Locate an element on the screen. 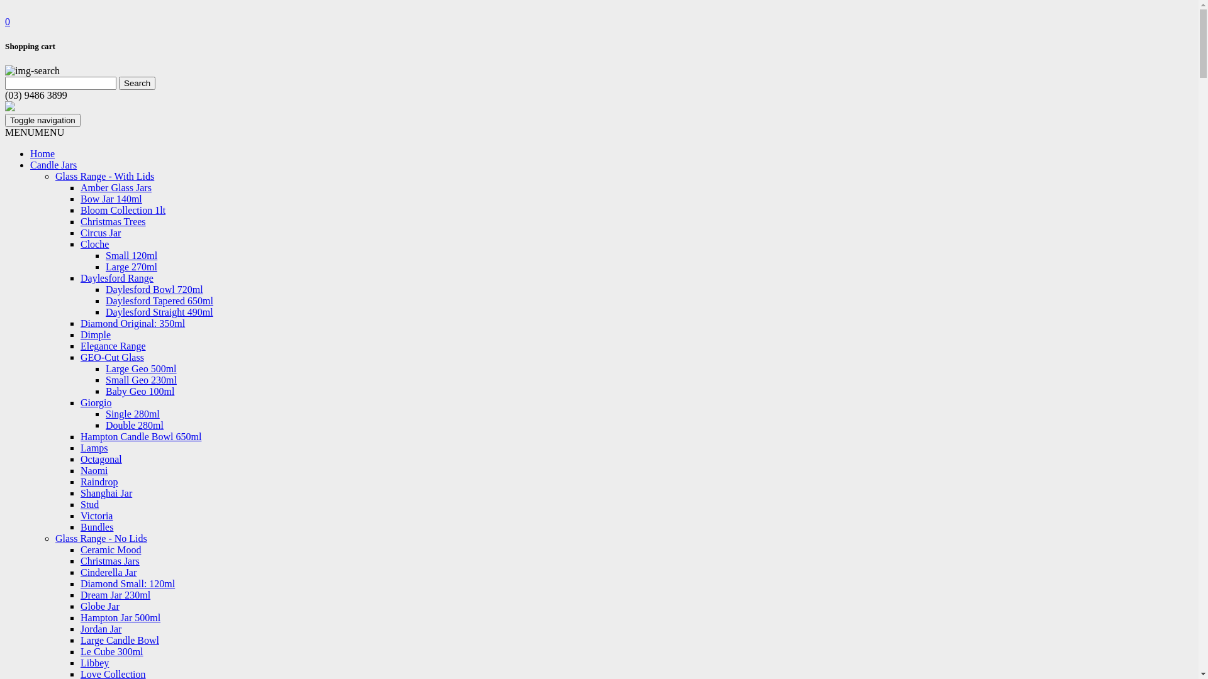 The image size is (1208, 679). Lamps is located at coordinates (94, 448).